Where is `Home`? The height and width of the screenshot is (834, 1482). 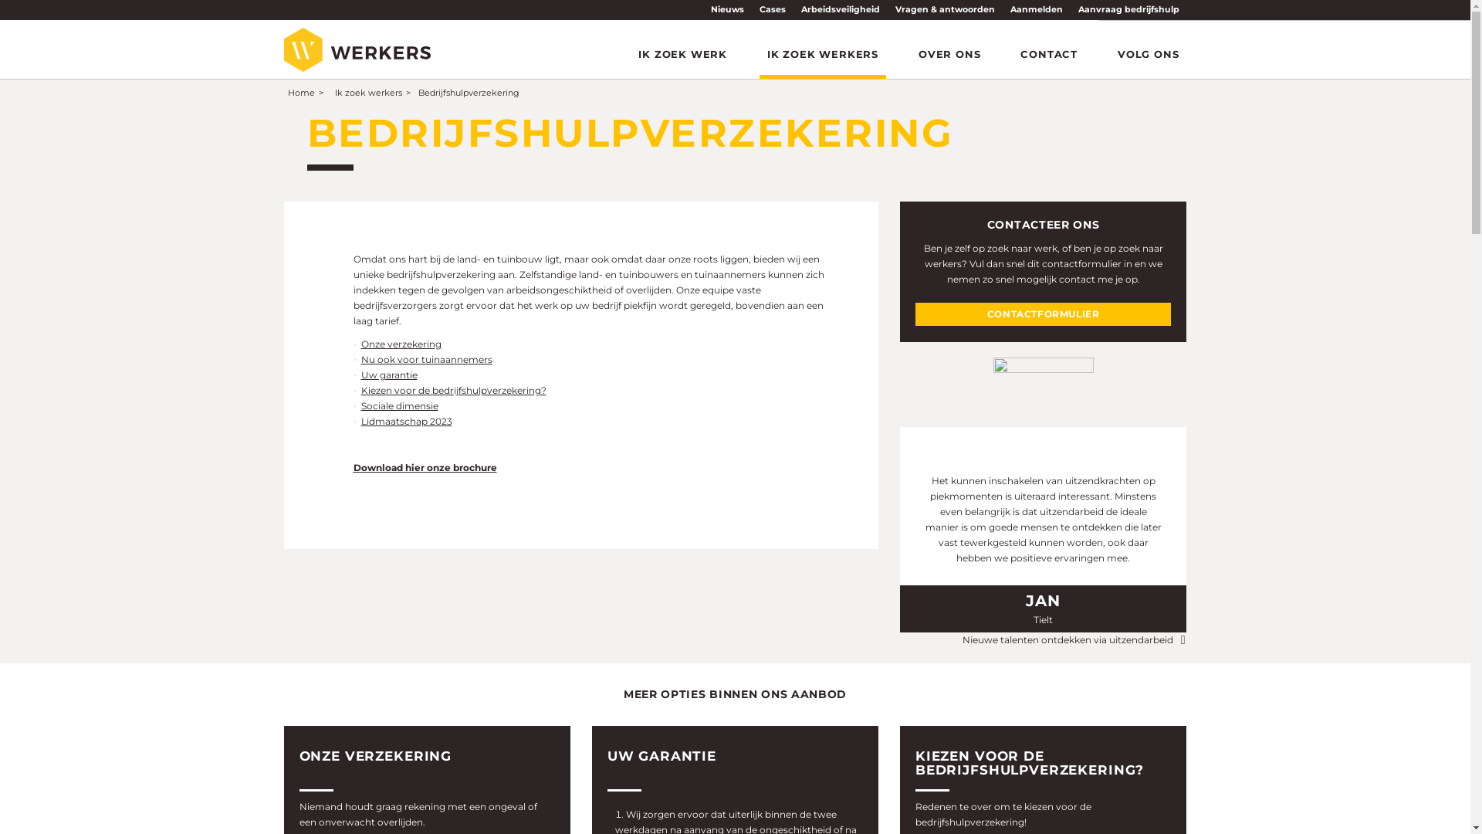
Home is located at coordinates (301, 94).